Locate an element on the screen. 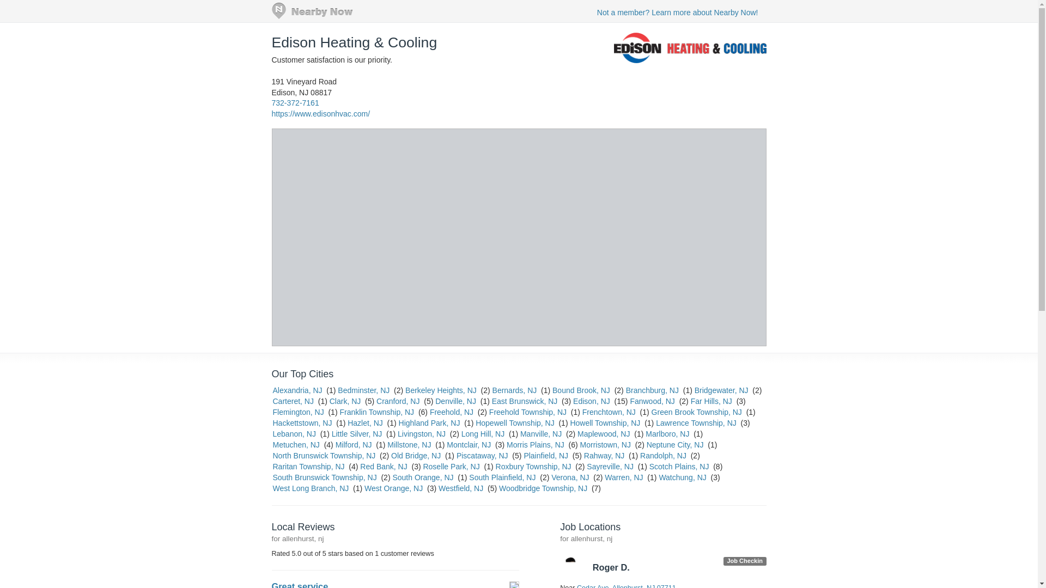 The width and height of the screenshot is (1046, 588). Carteret, NJ is located at coordinates (292, 401).